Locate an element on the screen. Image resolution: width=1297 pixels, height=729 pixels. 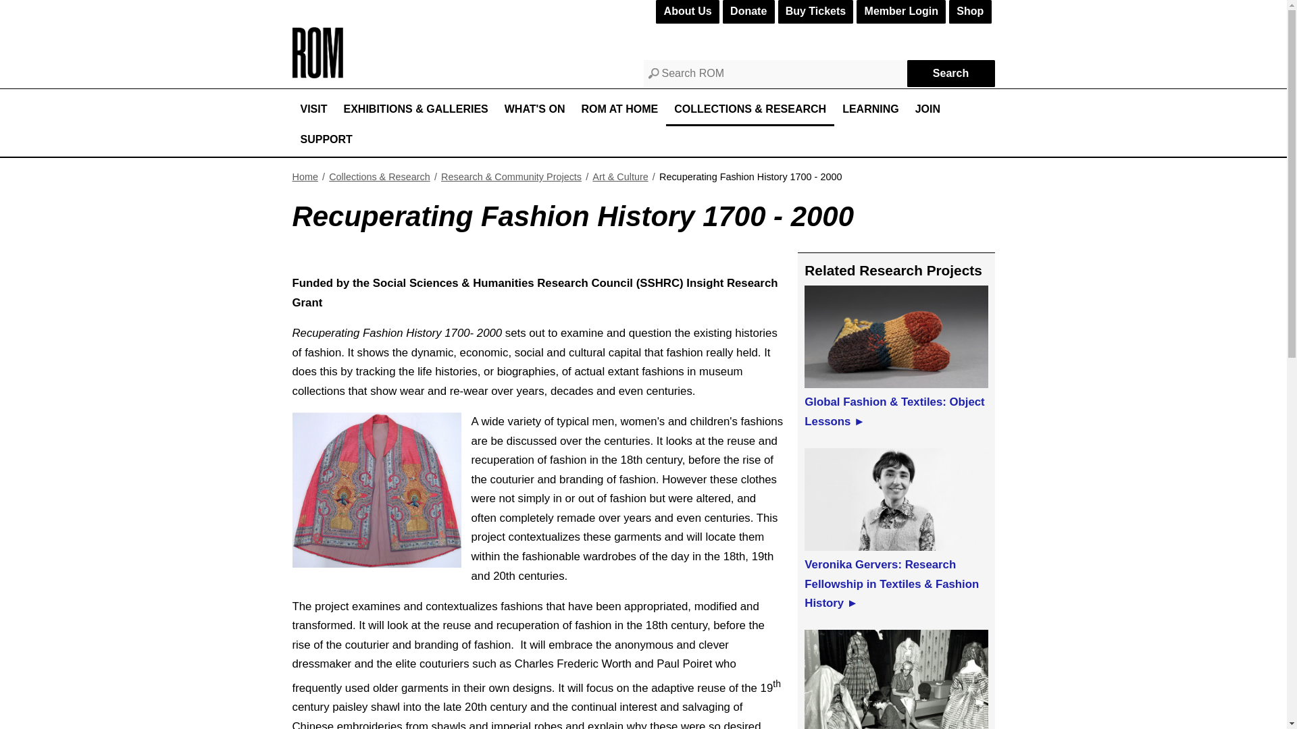
Buy Tickets is located at coordinates (816, 11).